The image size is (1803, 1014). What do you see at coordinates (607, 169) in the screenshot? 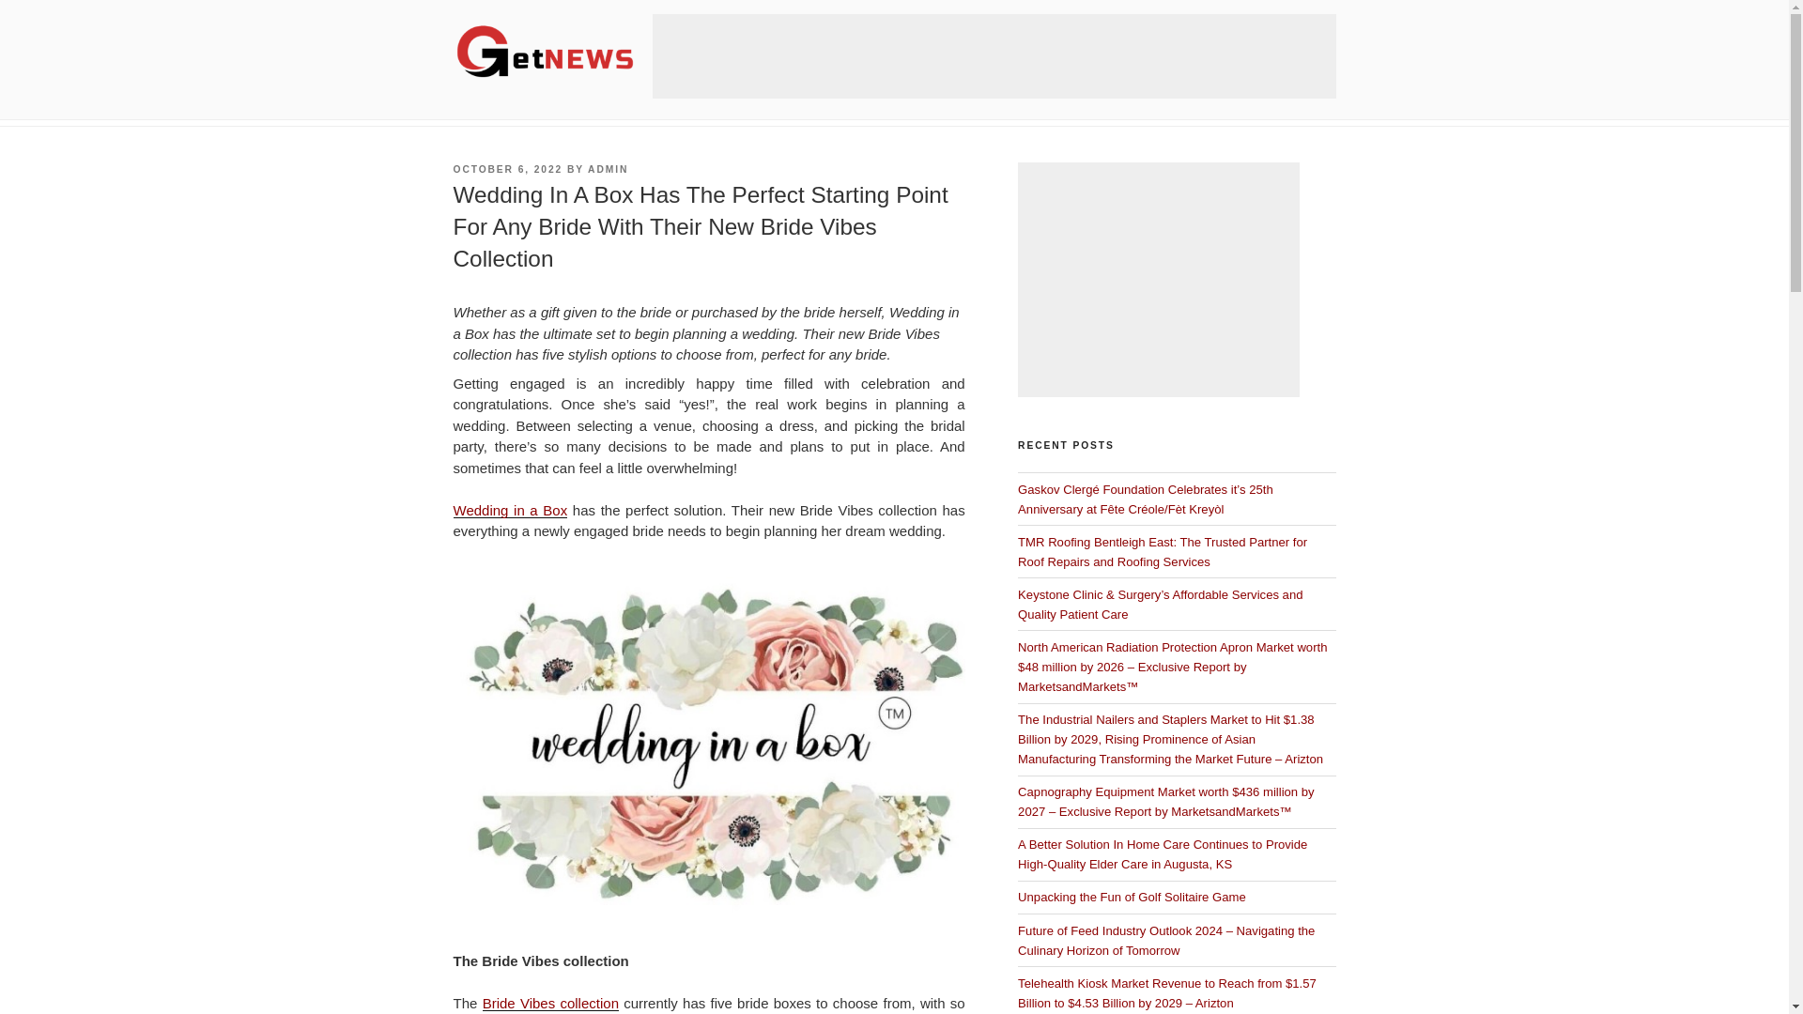
I see `ADMIN` at bounding box center [607, 169].